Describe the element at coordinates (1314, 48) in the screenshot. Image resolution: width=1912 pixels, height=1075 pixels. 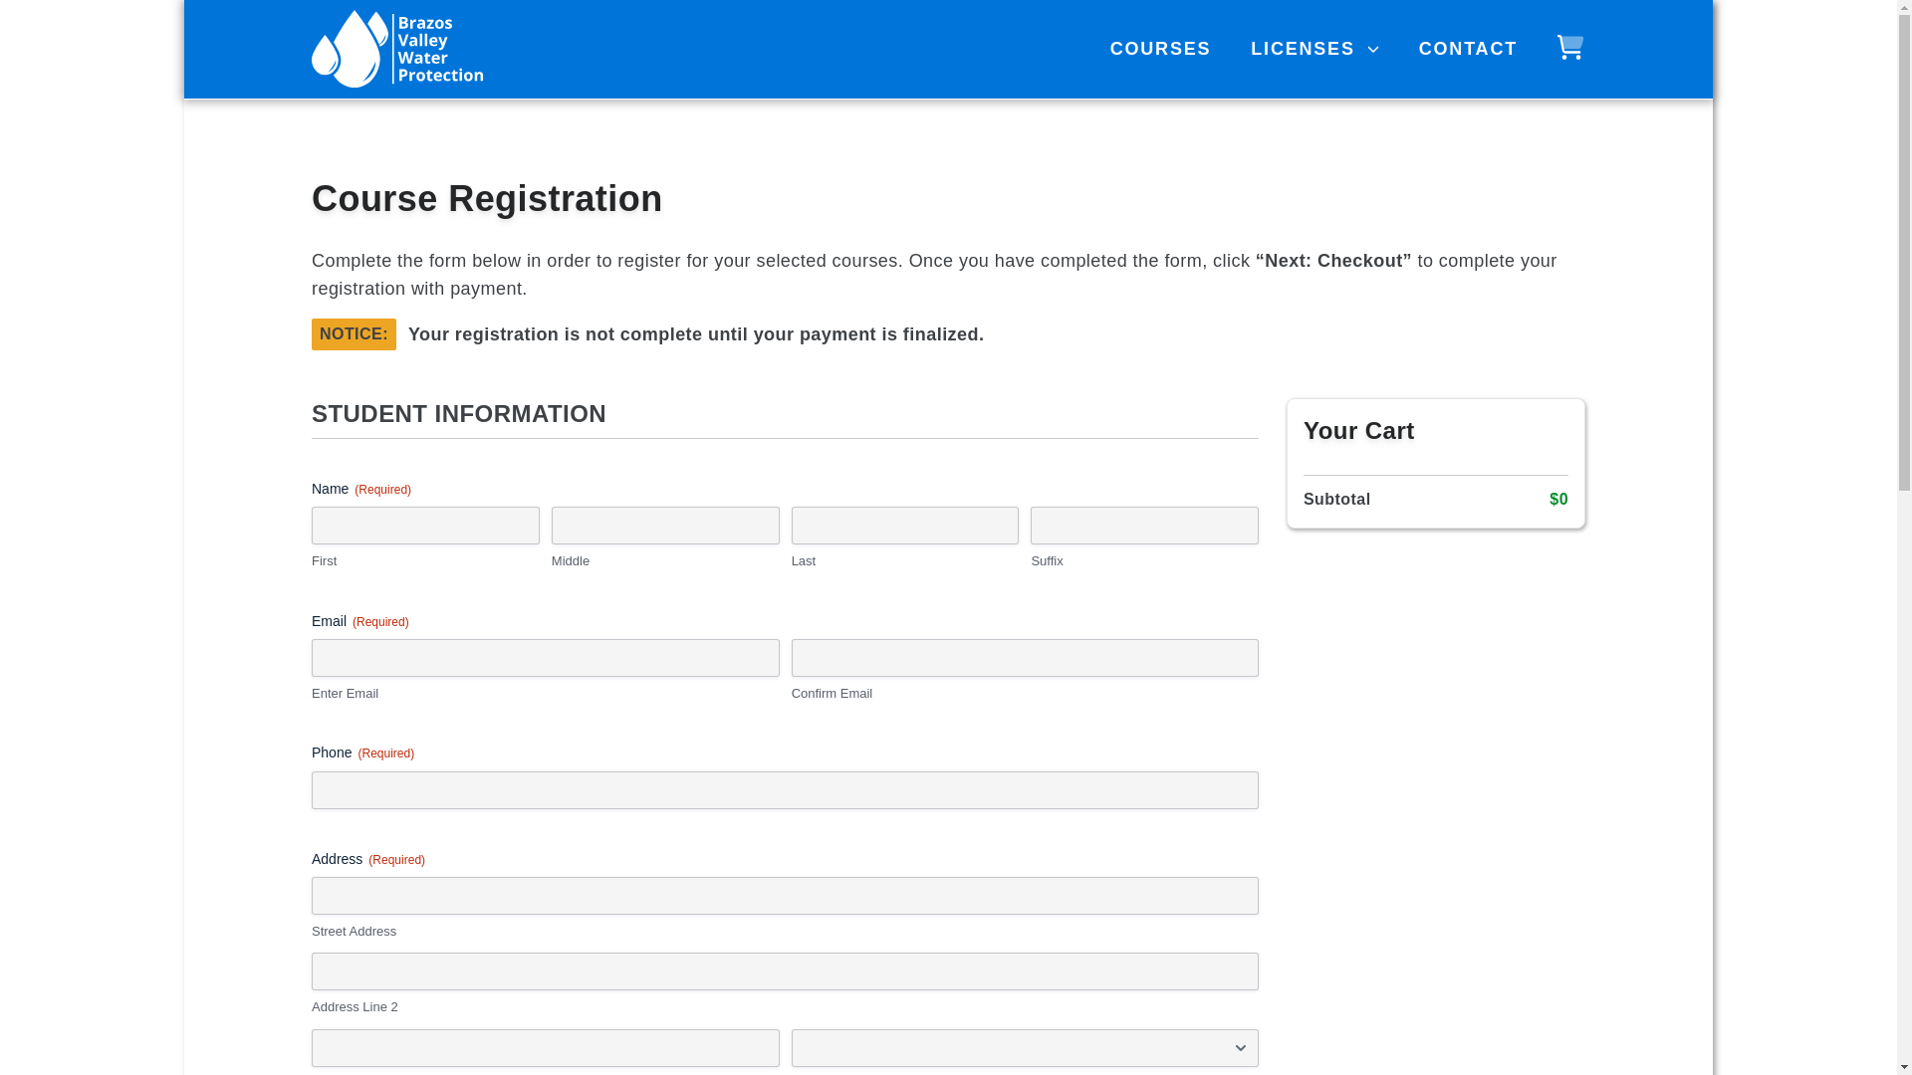
I see `LICENSES` at that location.